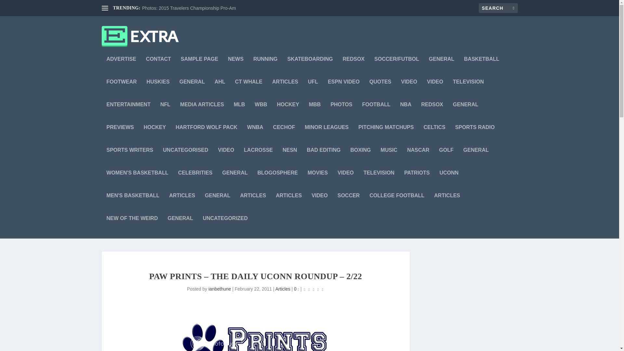  What do you see at coordinates (192, 91) in the screenshot?
I see `GENERAL` at bounding box center [192, 91].